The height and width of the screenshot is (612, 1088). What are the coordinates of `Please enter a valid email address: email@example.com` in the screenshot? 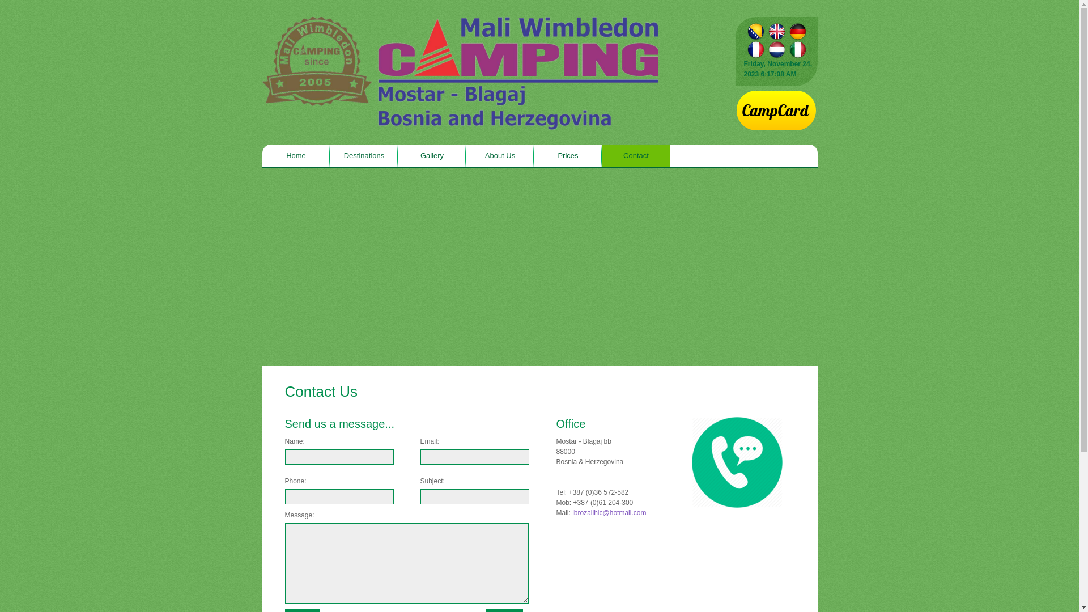 It's located at (475, 457).